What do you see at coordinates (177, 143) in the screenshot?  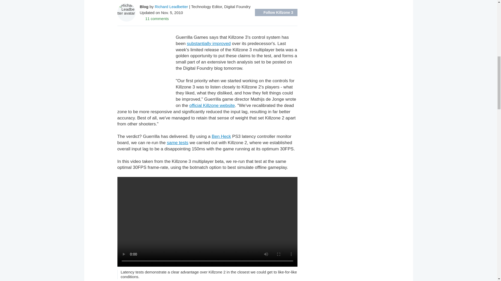 I see `same tests` at bounding box center [177, 143].